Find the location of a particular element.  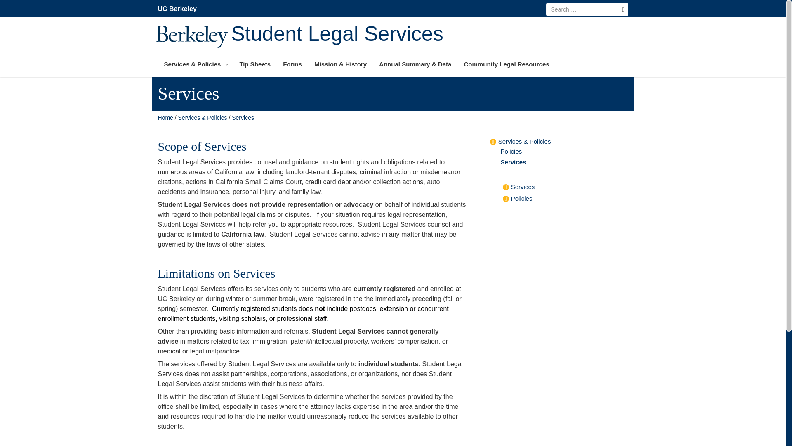

Home is located at coordinates (165, 117).